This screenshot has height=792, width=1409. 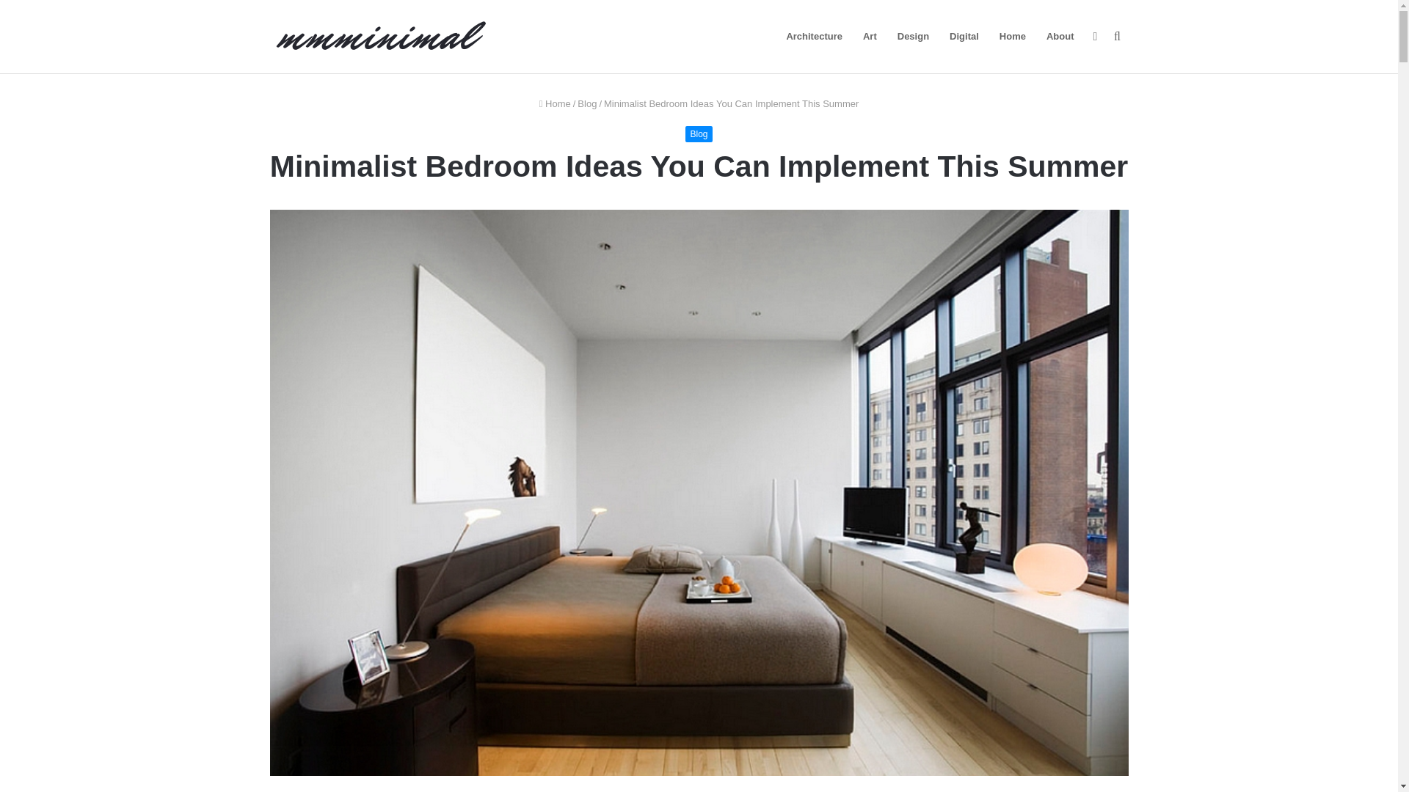 I want to click on Search for, so click(x=1117, y=37).